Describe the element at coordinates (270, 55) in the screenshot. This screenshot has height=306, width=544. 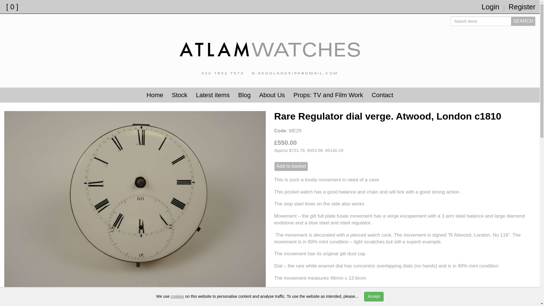
I see `Atlam Watches` at that location.